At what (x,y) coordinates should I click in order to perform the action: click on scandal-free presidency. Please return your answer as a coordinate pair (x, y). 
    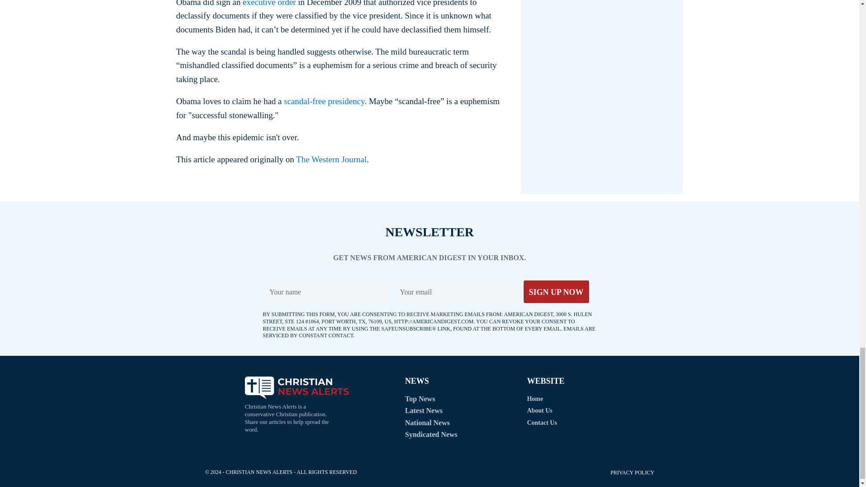
    Looking at the image, I should click on (323, 101).